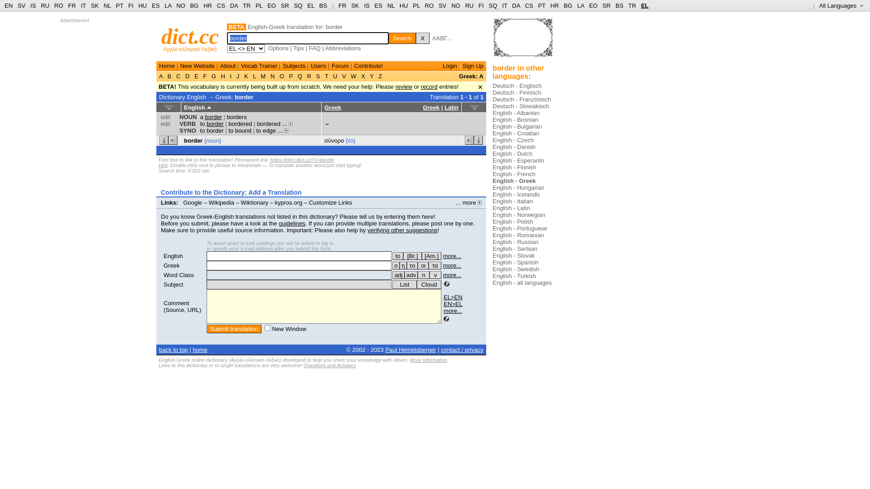 This screenshot has width=870, height=489. I want to click on dict.cc, so click(190, 36).